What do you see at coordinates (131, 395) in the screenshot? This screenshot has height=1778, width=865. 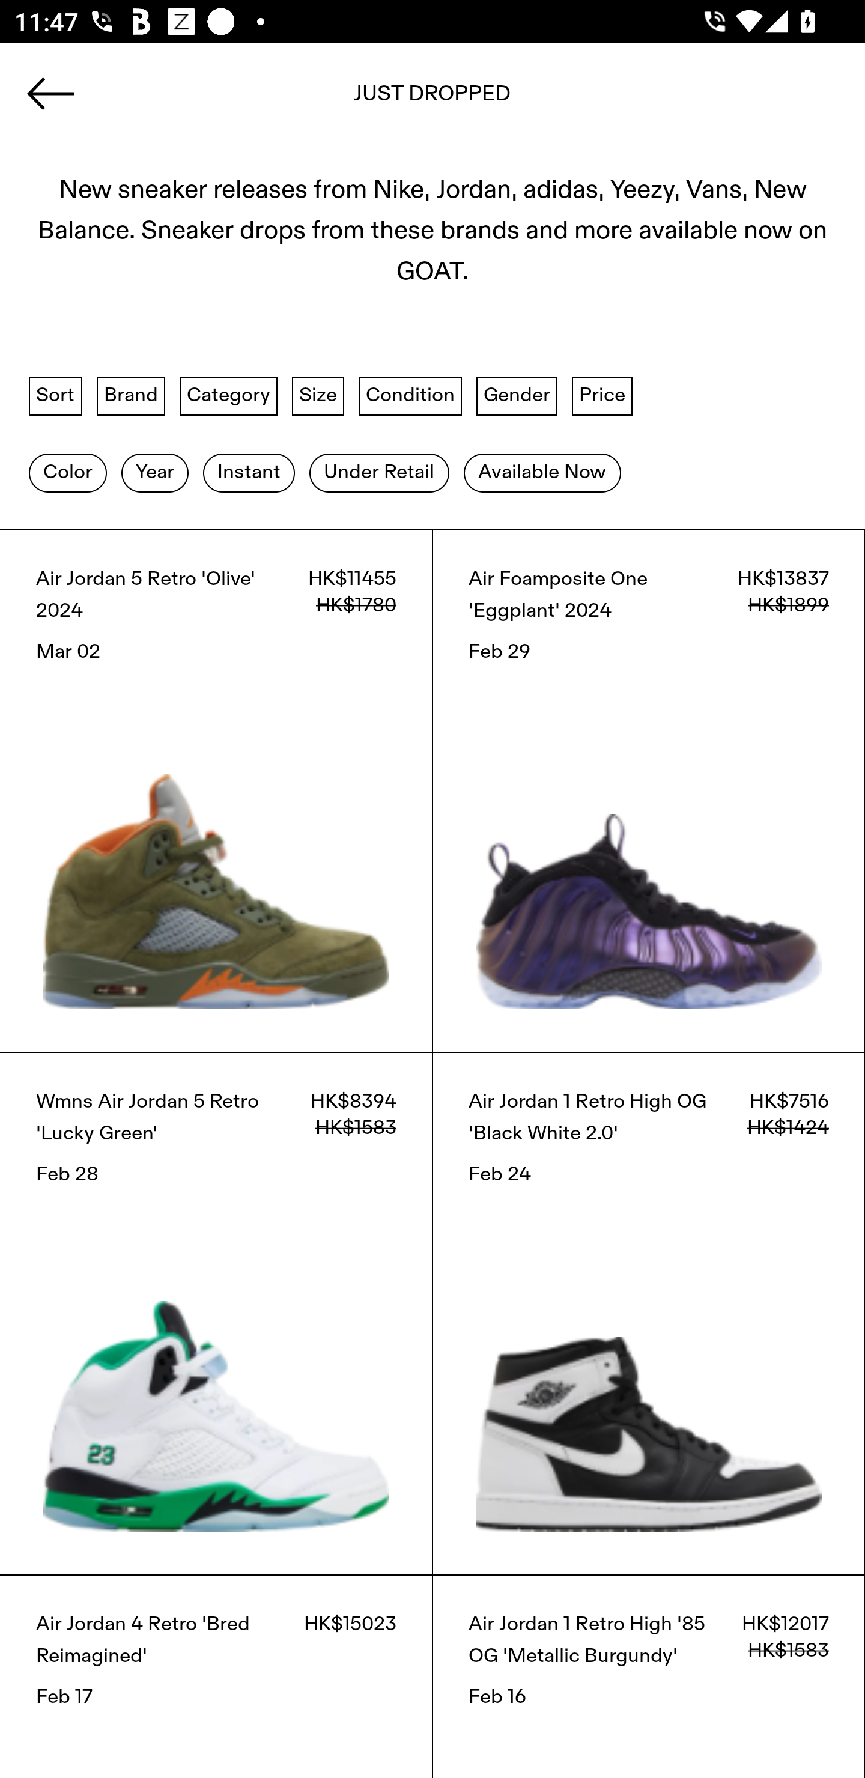 I see `Brand` at bounding box center [131, 395].